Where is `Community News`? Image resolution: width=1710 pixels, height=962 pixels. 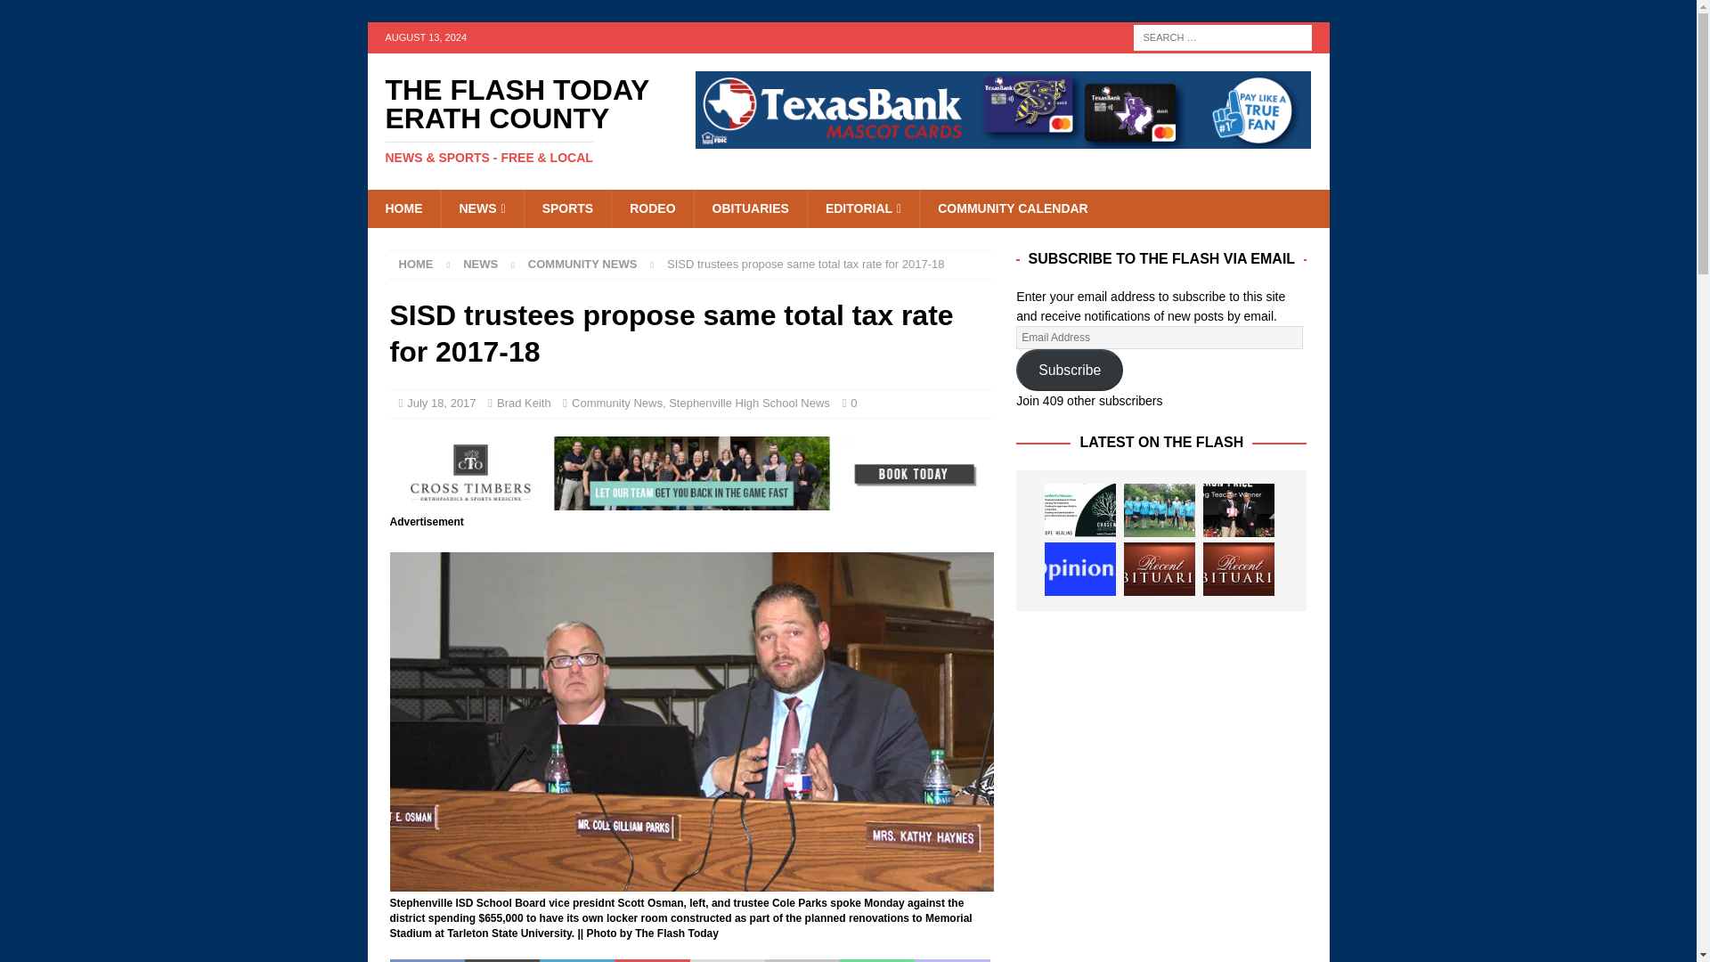 Community News is located at coordinates (582, 264).